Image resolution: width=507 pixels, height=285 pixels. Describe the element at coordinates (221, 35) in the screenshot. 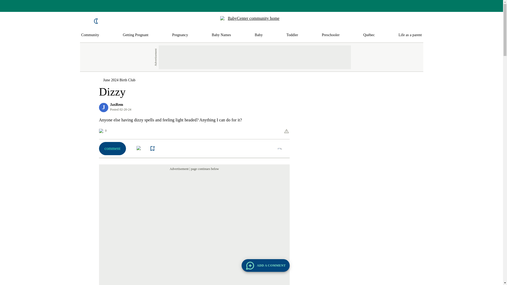

I see `Baby Names` at that location.